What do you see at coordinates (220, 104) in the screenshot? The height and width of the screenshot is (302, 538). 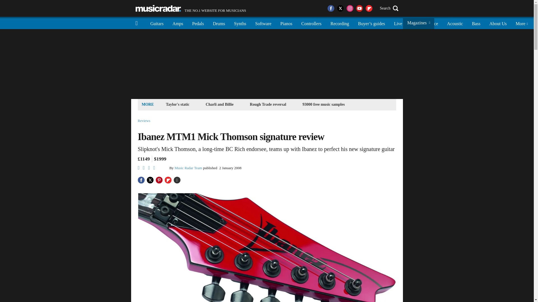 I see `Charli and Billie` at bounding box center [220, 104].